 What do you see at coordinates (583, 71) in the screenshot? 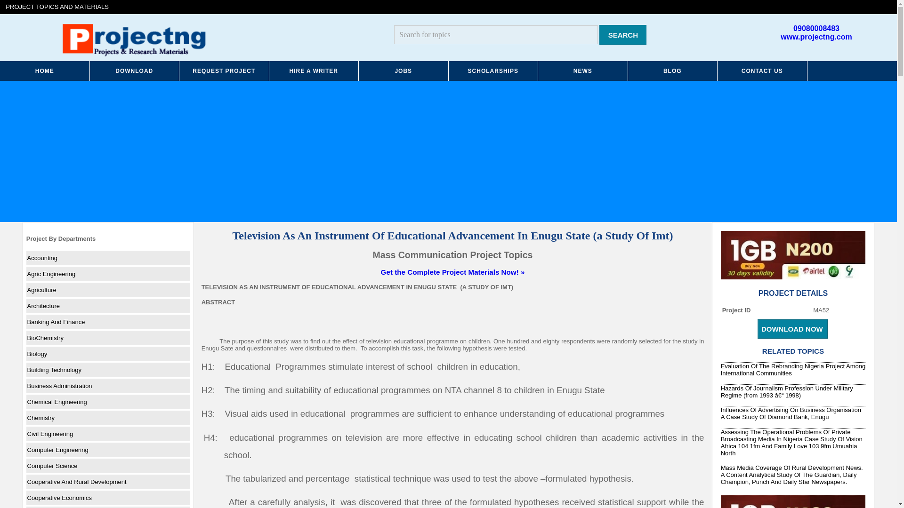
I see `NEWS` at bounding box center [583, 71].